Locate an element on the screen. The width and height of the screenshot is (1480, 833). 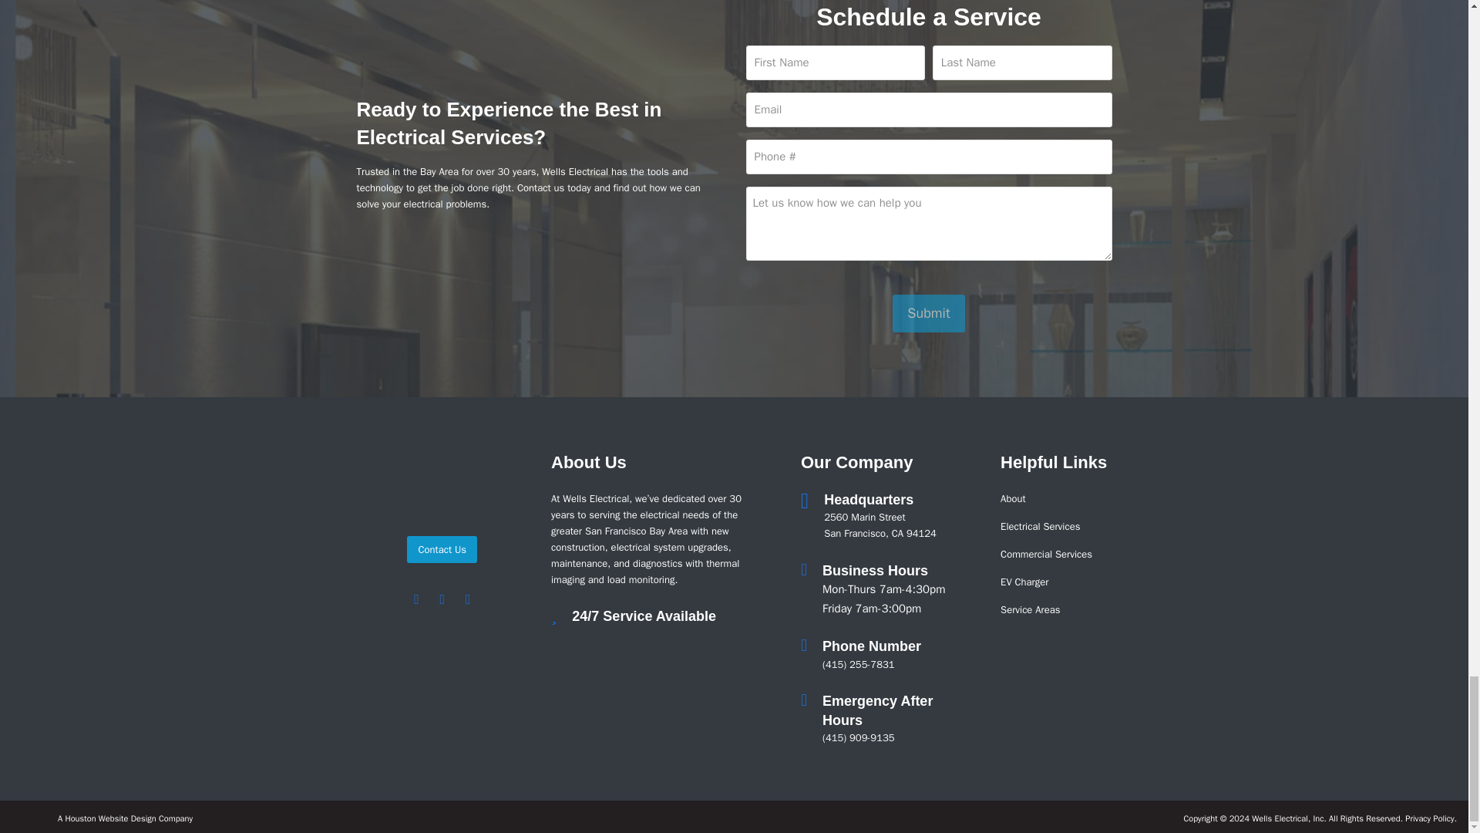
Facebook is located at coordinates (441, 599).